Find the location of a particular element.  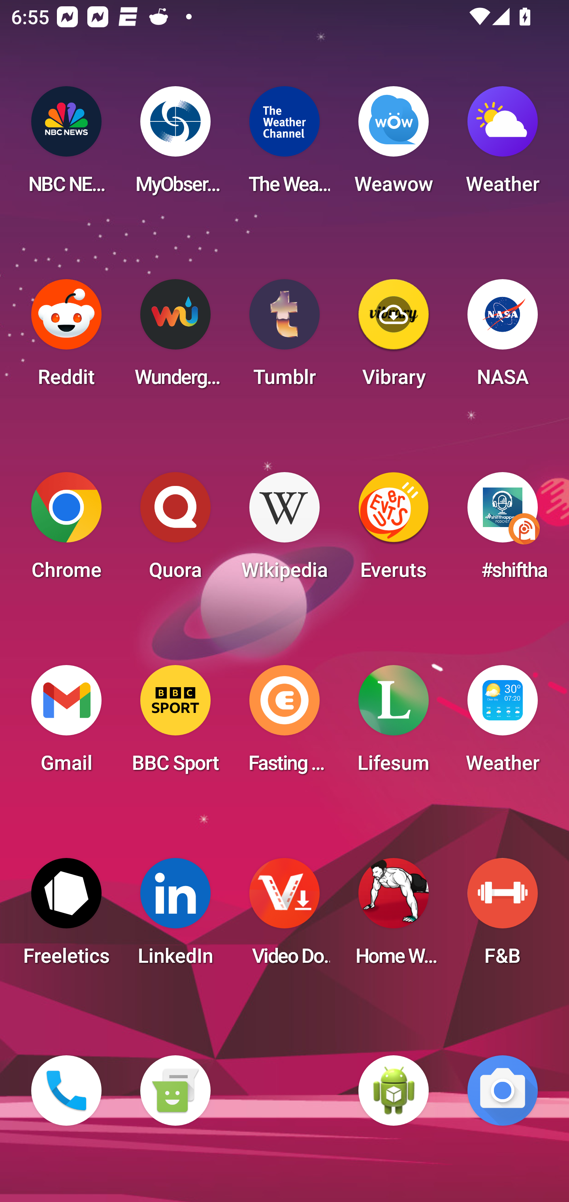

#shifthappens in the Digital Workplace Podcast is located at coordinates (503, 531).